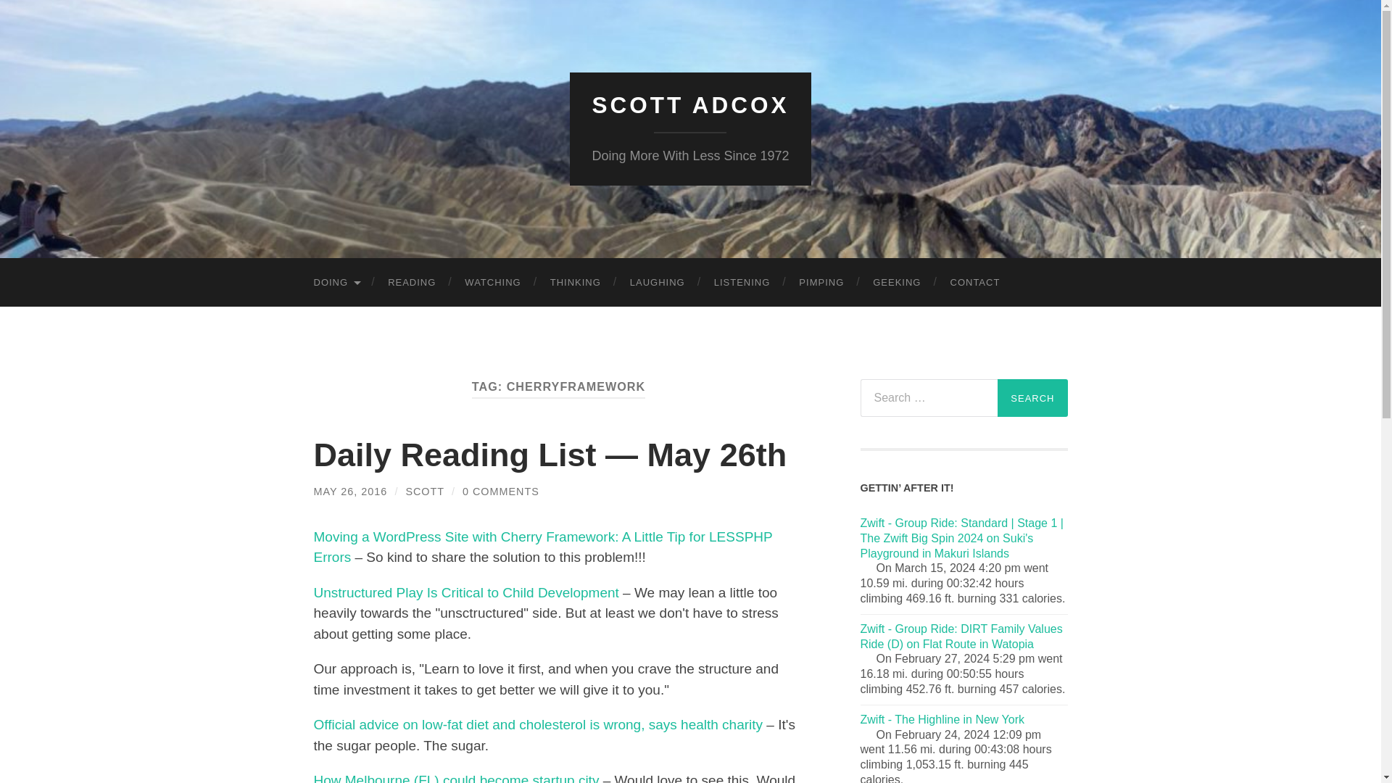 Image resolution: width=1392 pixels, height=783 pixels. Describe the element at coordinates (657, 283) in the screenshot. I see `LAUGHING` at that location.